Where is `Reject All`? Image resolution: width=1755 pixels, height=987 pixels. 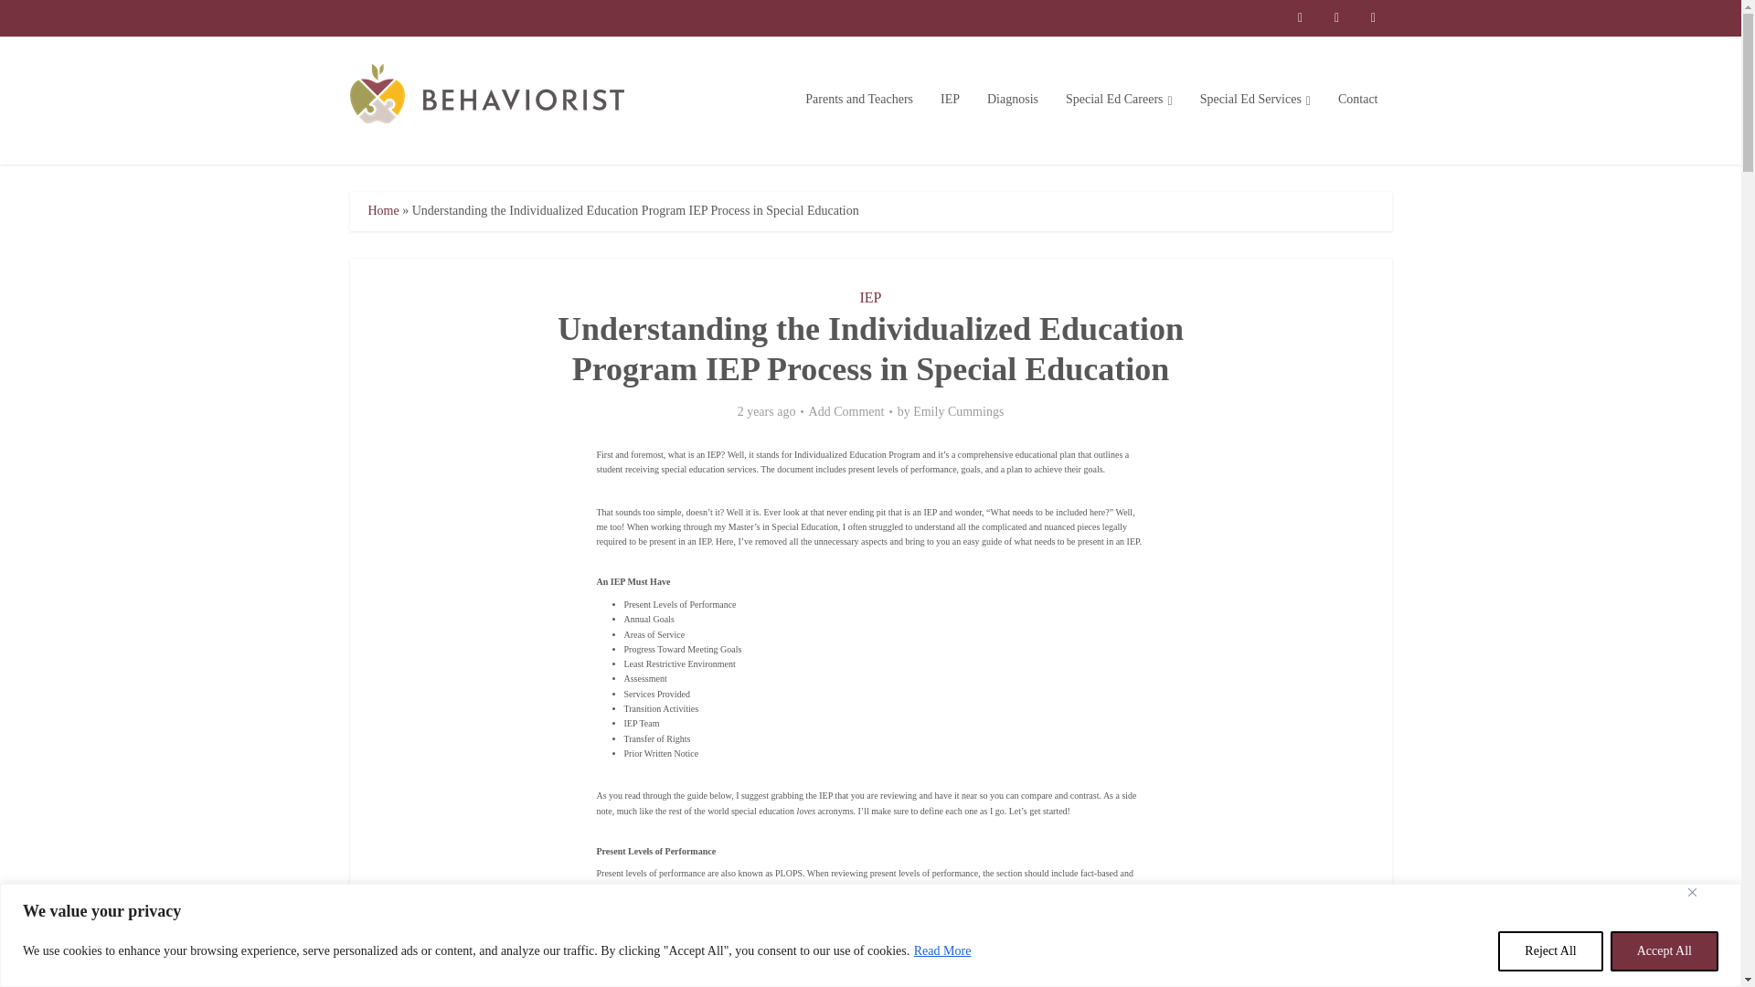
Reject All is located at coordinates (1550, 950).